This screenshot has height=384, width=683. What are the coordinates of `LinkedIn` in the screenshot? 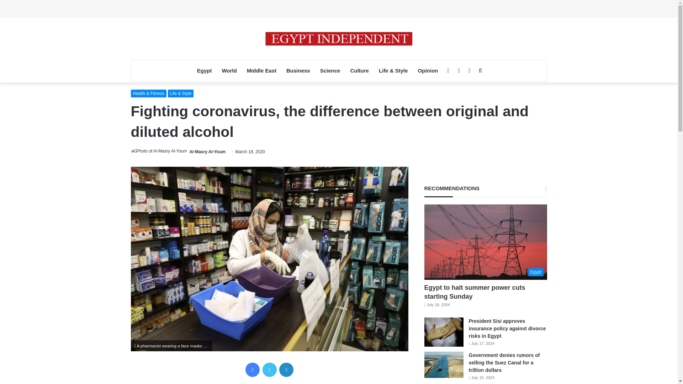 It's located at (286, 369).